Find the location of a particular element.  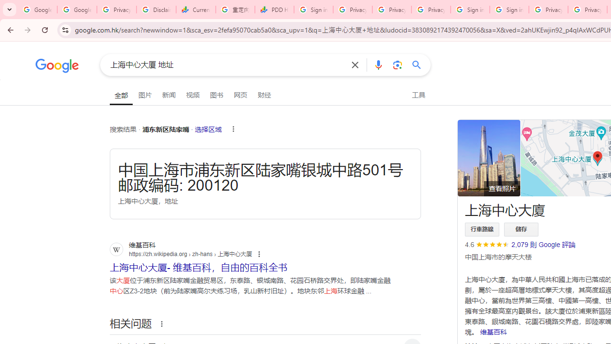

Google Workspace Admin Community is located at coordinates (37, 10).